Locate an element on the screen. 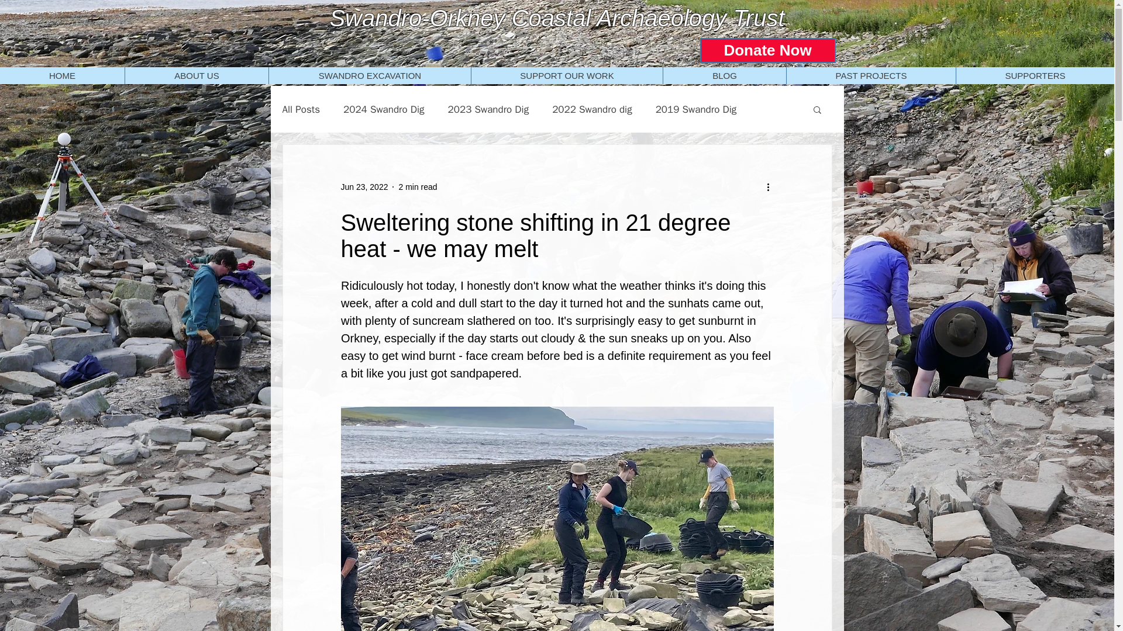  2 min read is located at coordinates (418, 187).